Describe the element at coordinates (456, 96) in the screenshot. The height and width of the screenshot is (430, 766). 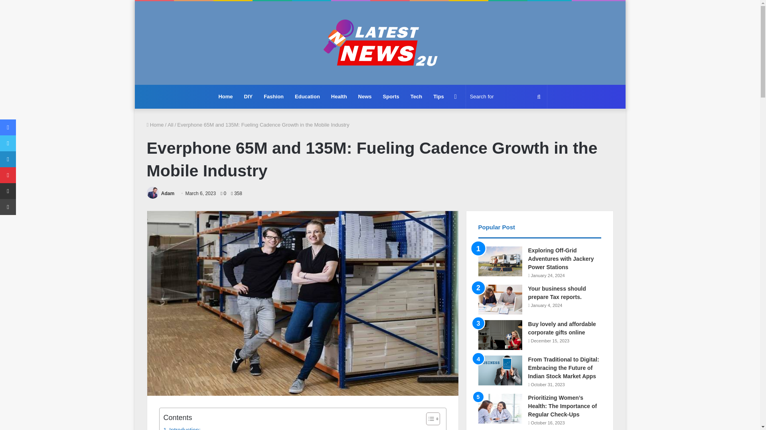
I see `Switch skin` at that location.